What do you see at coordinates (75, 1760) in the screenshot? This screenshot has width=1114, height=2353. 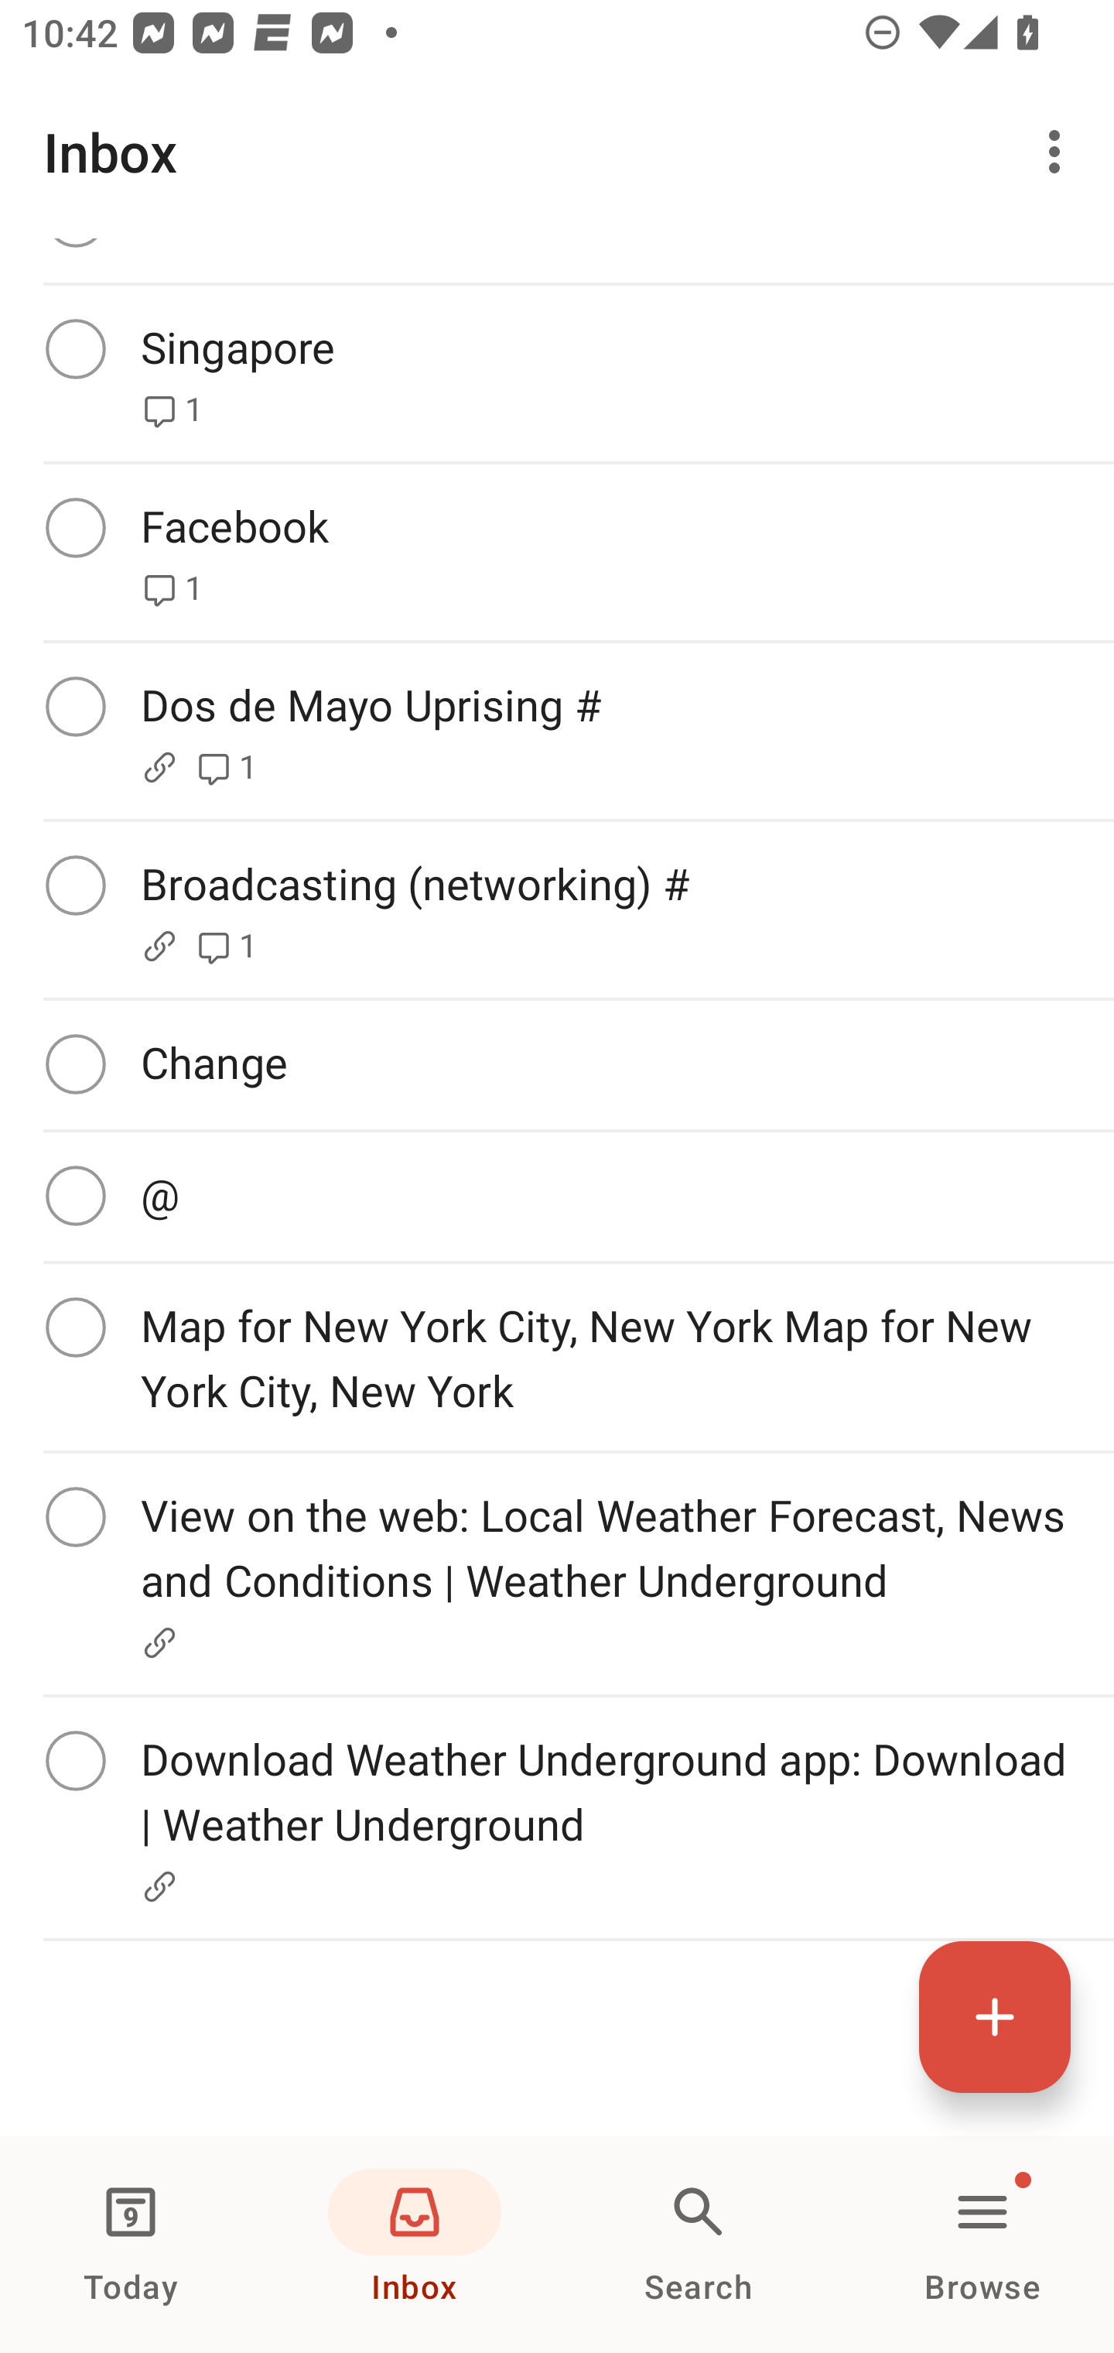 I see `Complete` at bounding box center [75, 1760].